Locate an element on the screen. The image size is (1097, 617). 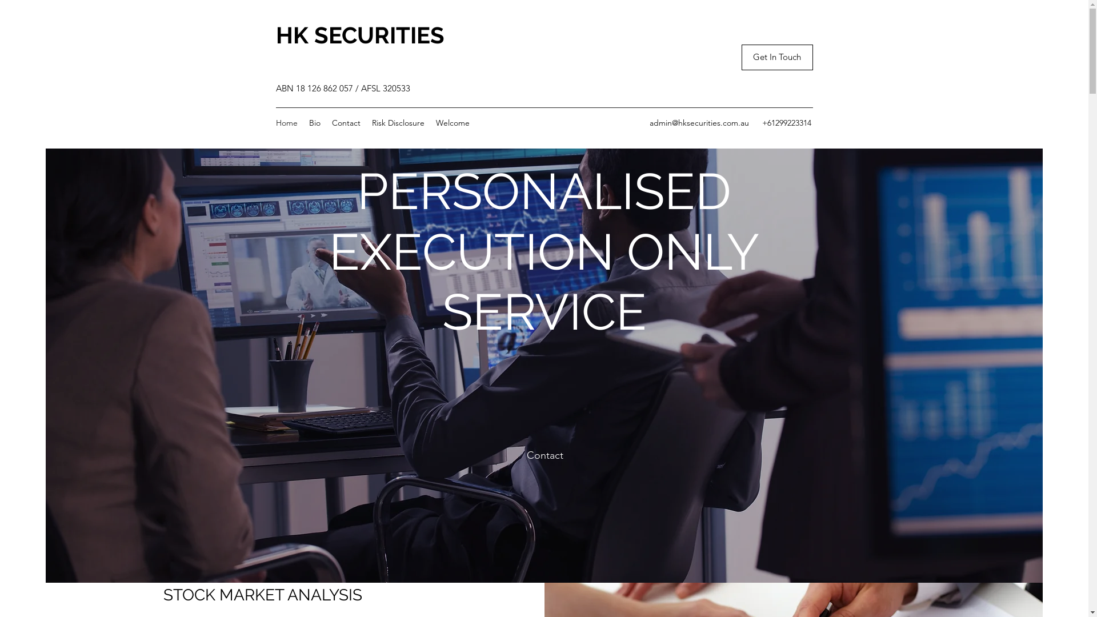
Risk Disclosure is located at coordinates (398, 123).